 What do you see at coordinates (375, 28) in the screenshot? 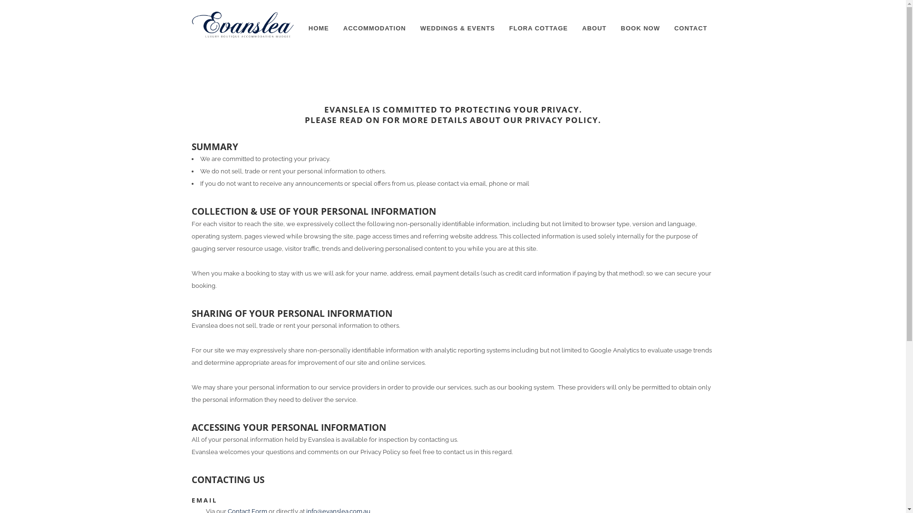
I see `ACCOMMODATION` at bounding box center [375, 28].